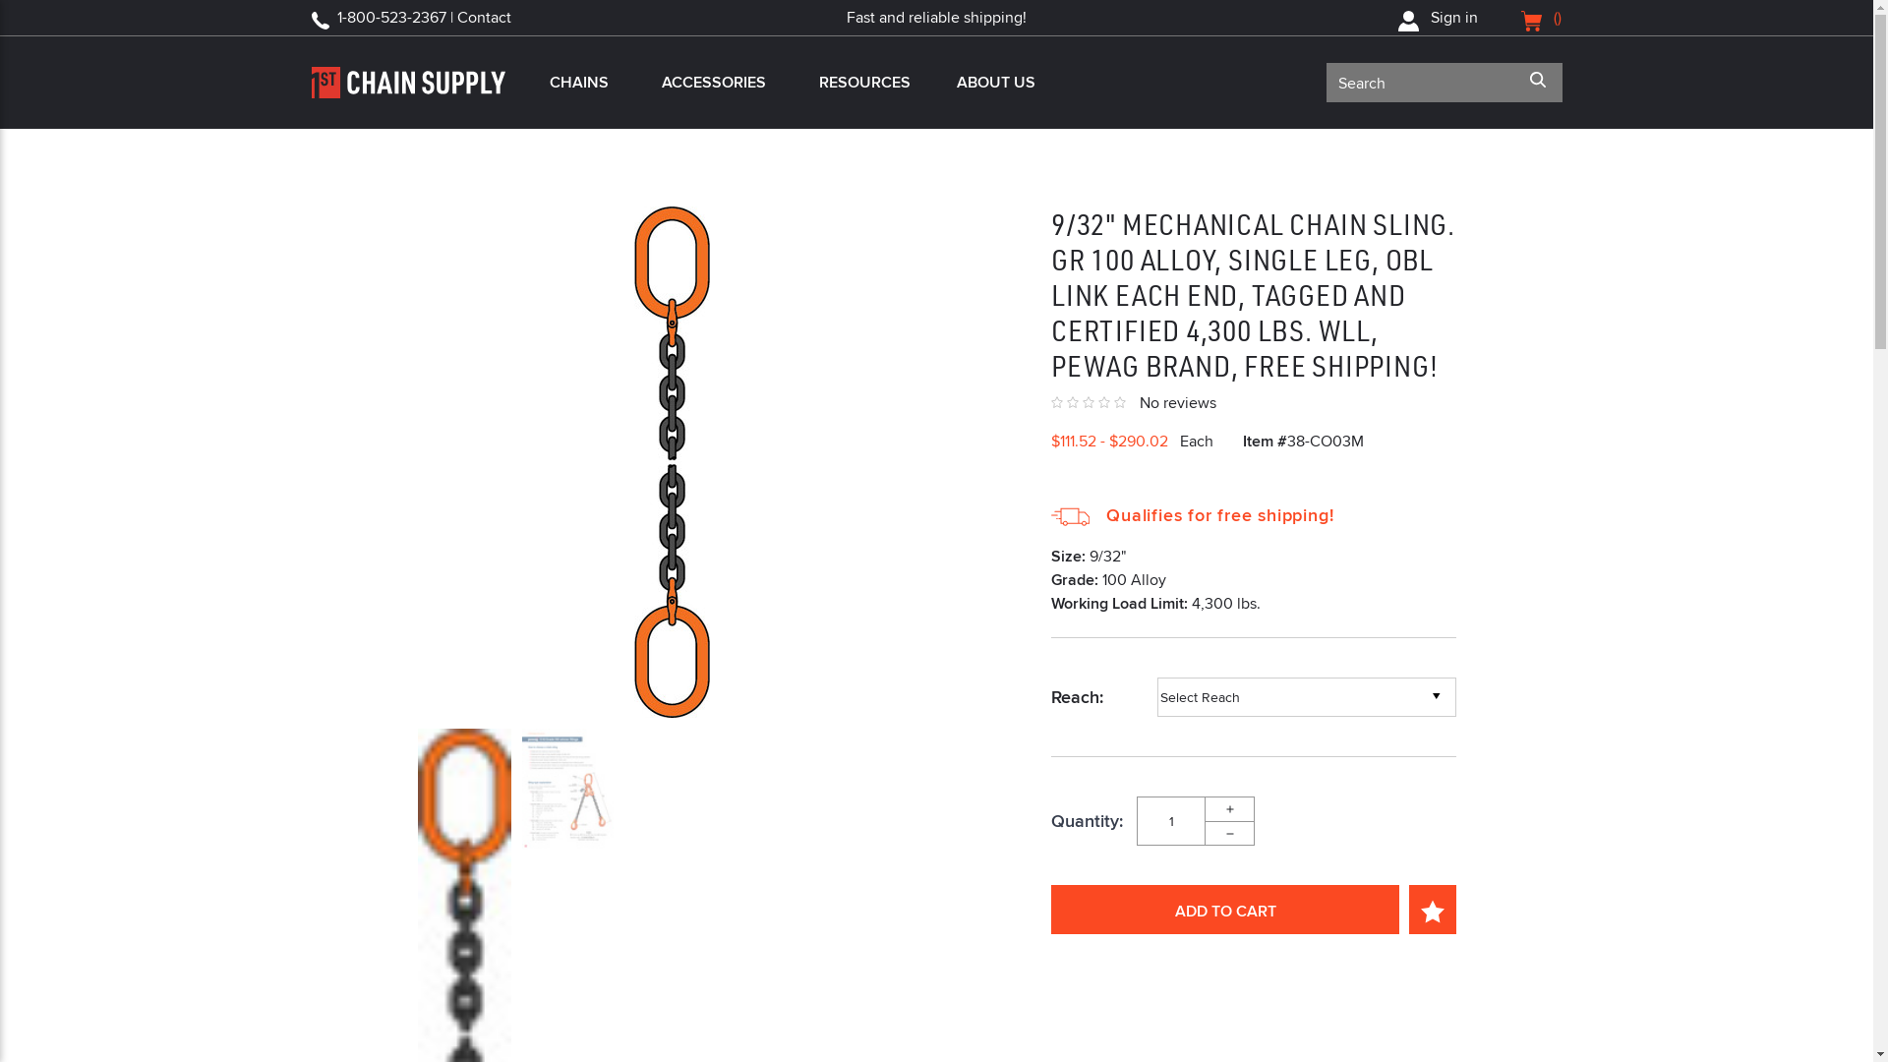 The width and height of the screenshot is (1888, 1062). Describe the element at coordinates (579, 83) in the screenshot. I see `CHAINS` at that location.